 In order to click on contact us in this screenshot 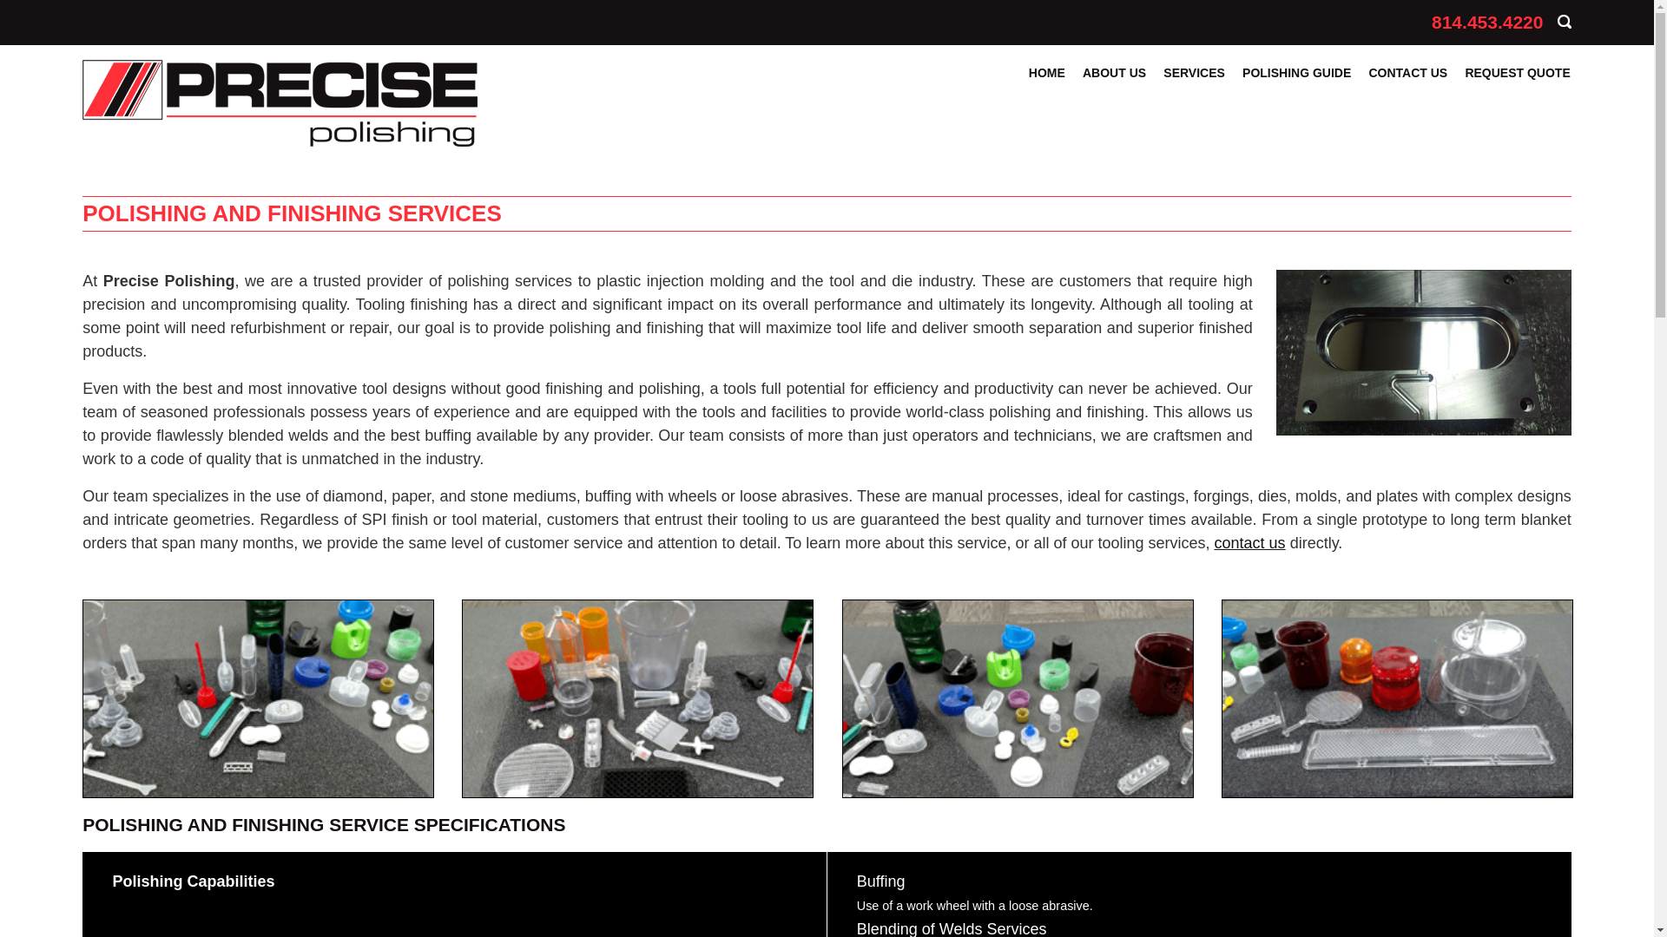, I will do `click(1250, 543)`.